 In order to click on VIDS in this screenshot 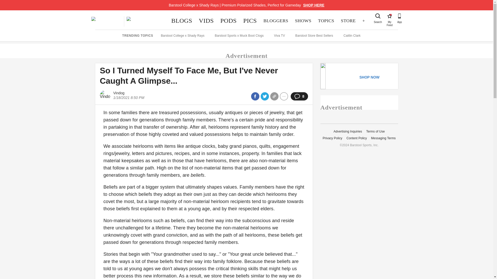, I will do `click(206, 21)`.